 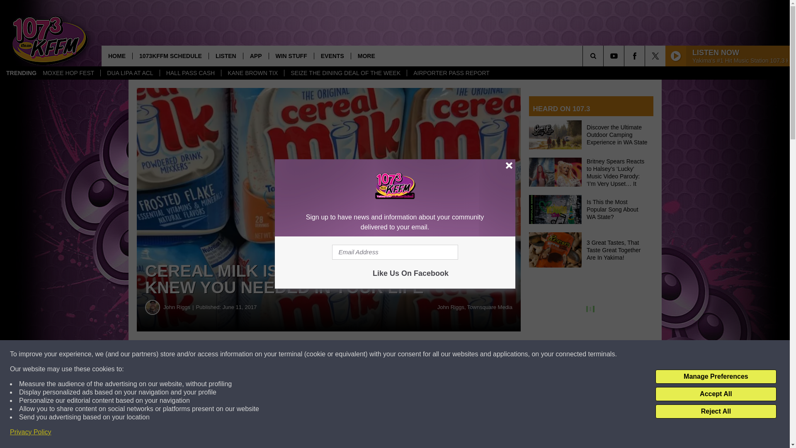 I want to click on Reject All, so click(x=716, y=411).